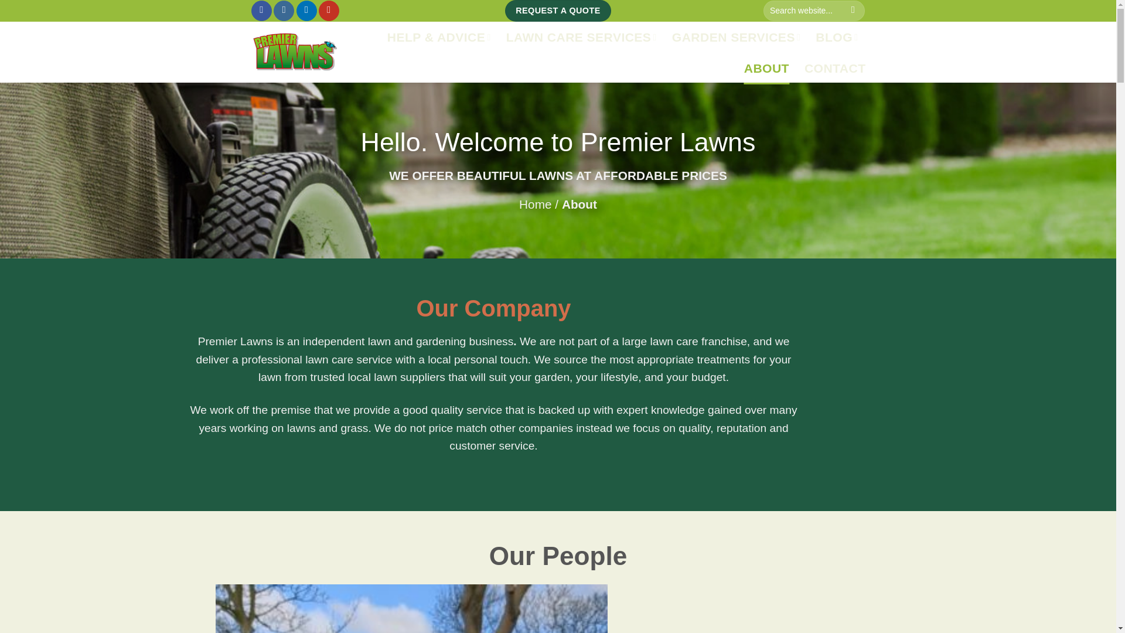  I want to click on GARDEN SERVICES, so click(736, 37).